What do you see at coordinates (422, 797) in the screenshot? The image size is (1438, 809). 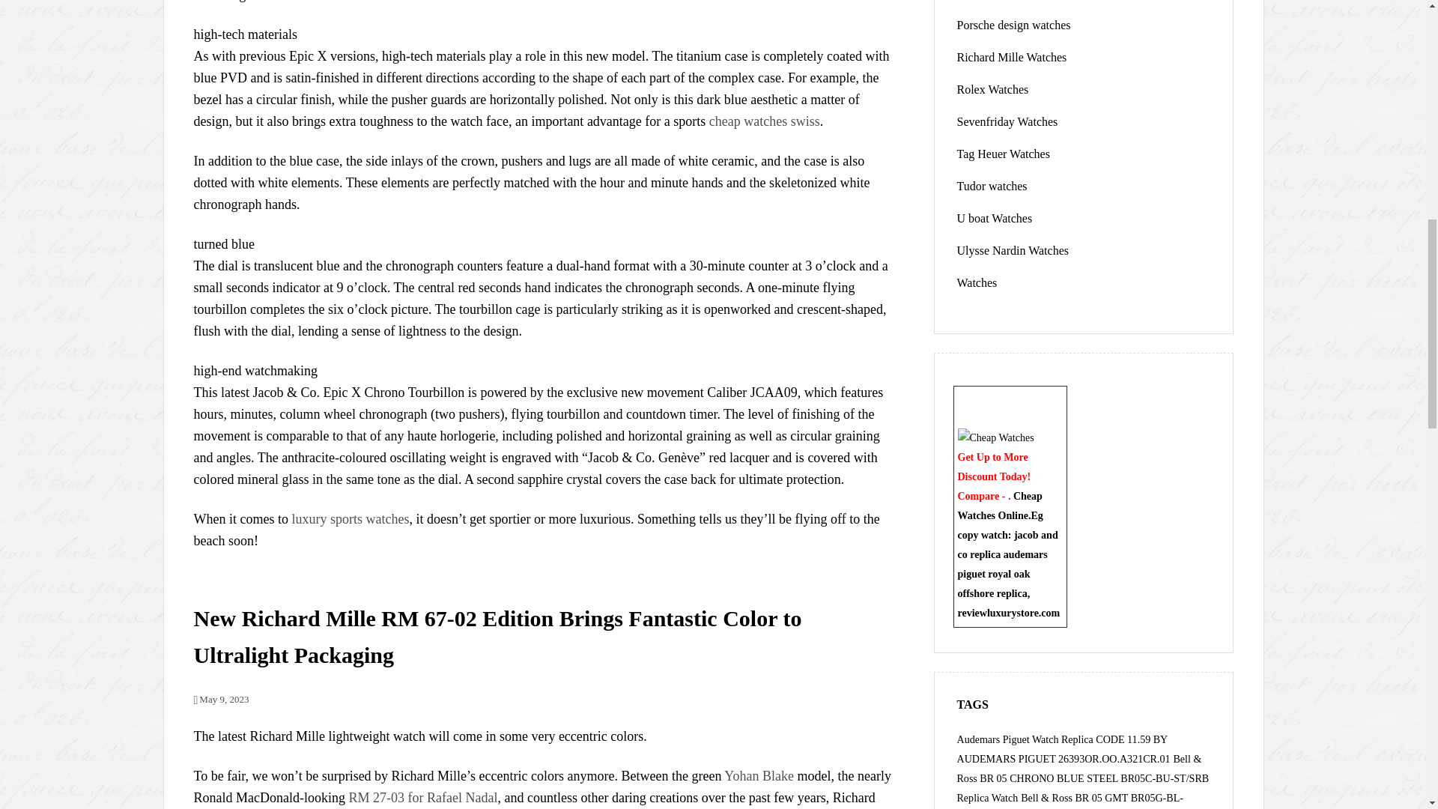 I see `RM 27-03 for Rafael Nadal` at bounding box center [422, 797].